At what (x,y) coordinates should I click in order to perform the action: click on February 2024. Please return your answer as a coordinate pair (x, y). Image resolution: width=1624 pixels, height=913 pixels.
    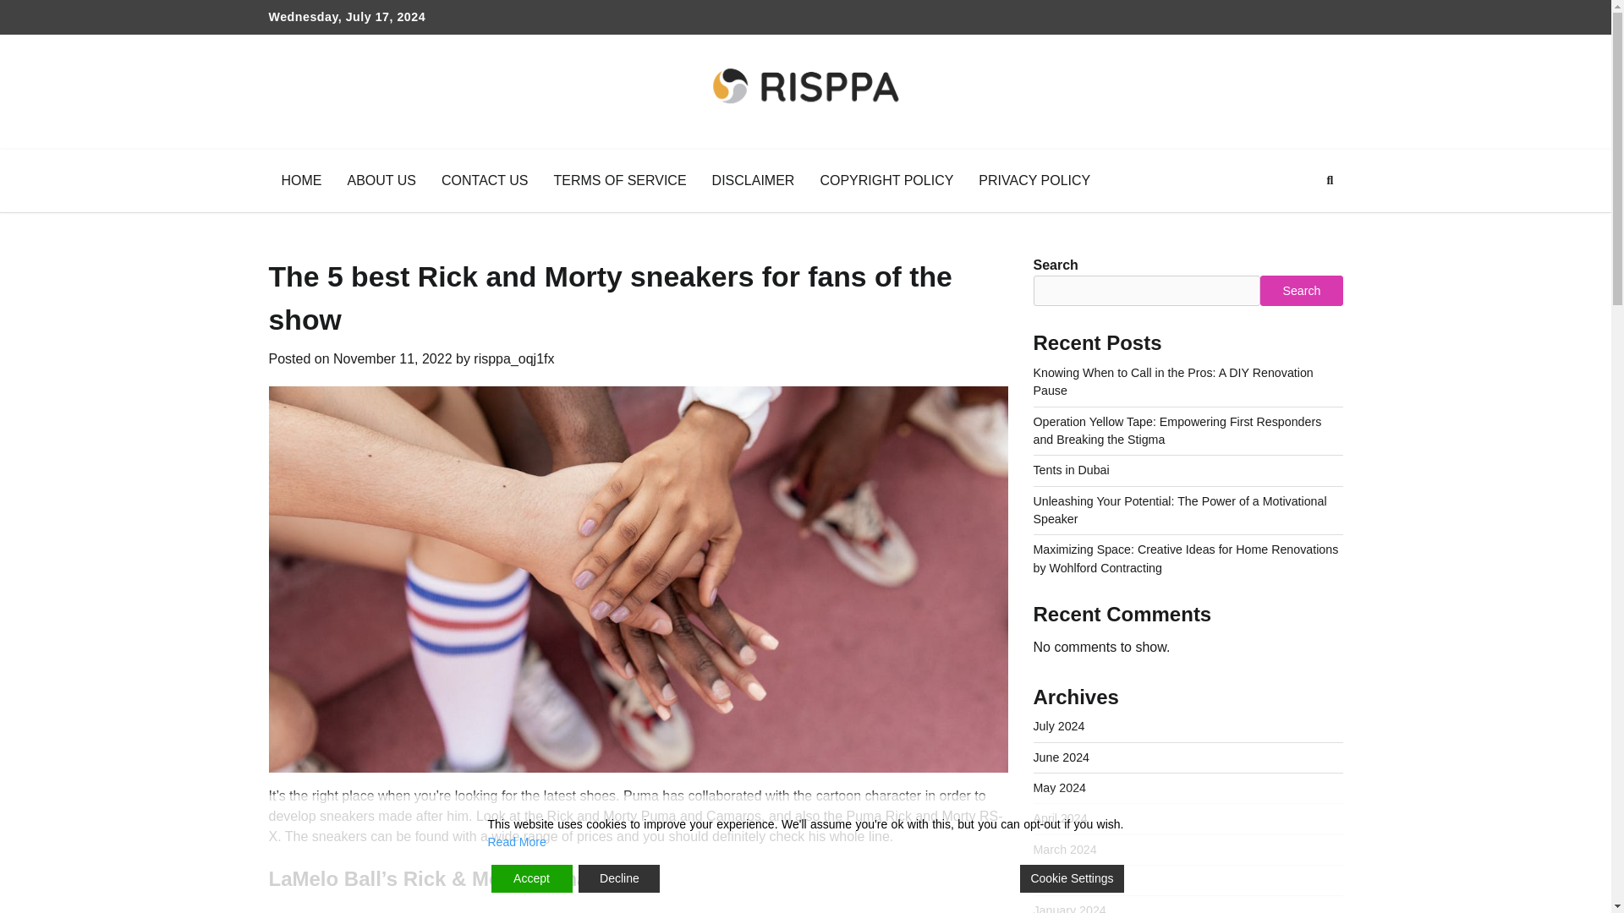
    Looking at the image, I should click on (1073, 879).